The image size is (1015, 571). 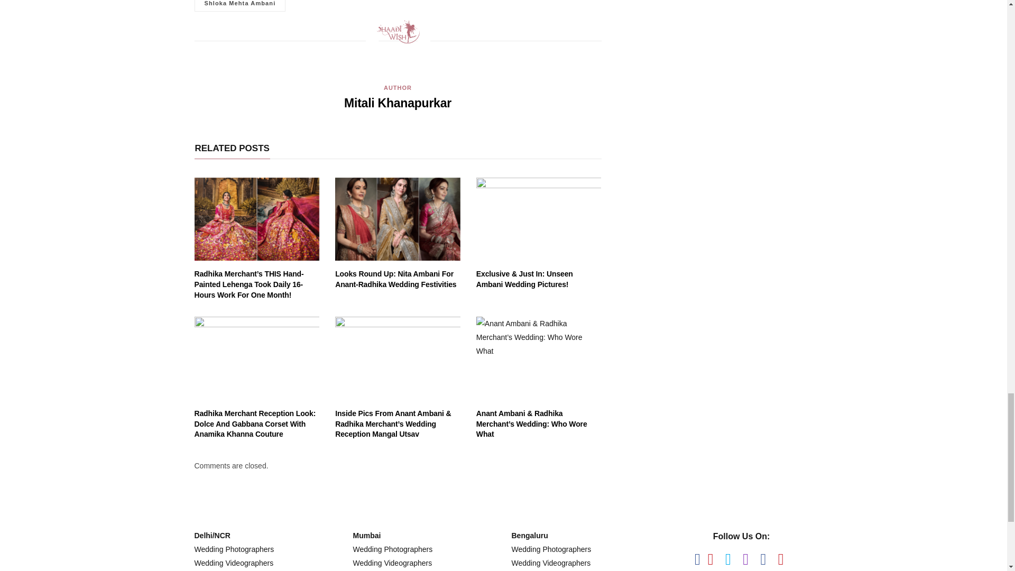 What do you see at coordinates (398, 103) in the screenshot?
I see `Posts by Mitali Khanapurkar` at bounding box center [398, 103].